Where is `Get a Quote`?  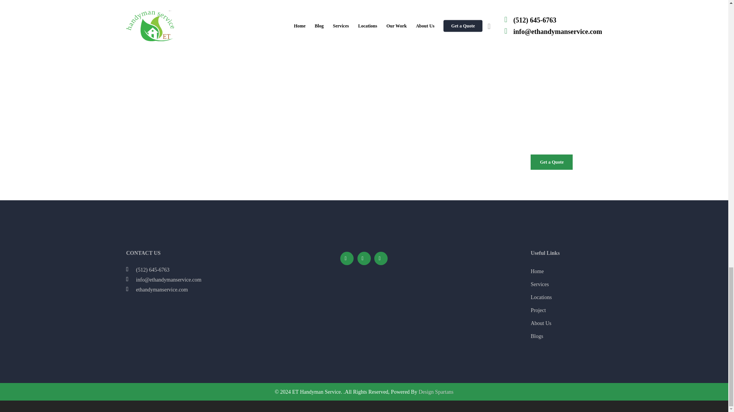
Get a Quote is located at coordinates (551, 162).